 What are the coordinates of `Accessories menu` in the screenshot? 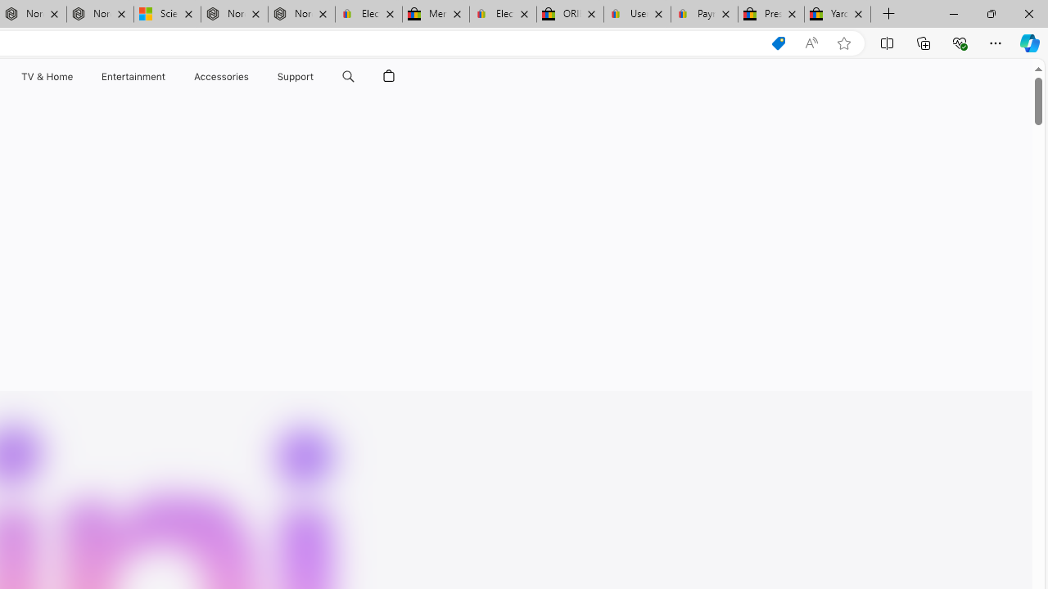 It's located at (251, 77).